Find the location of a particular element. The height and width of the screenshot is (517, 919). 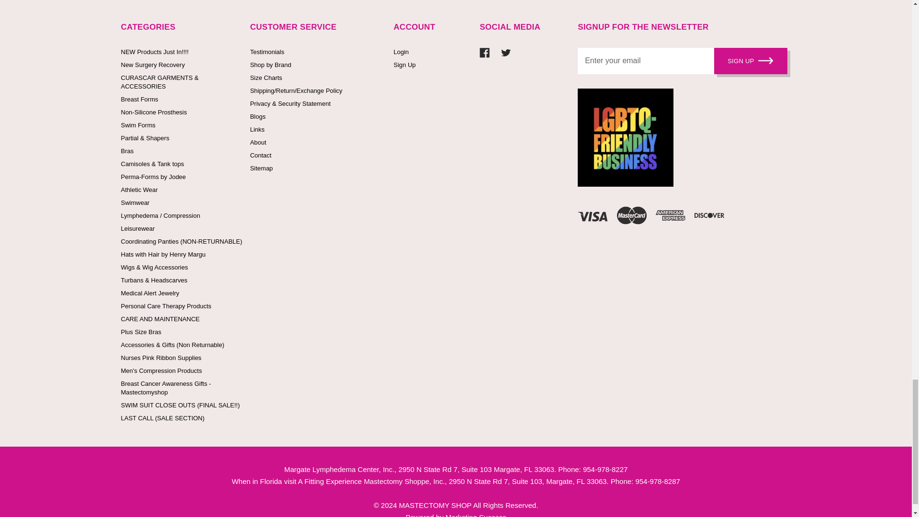

Twitter is located at coordinates (505, 53).